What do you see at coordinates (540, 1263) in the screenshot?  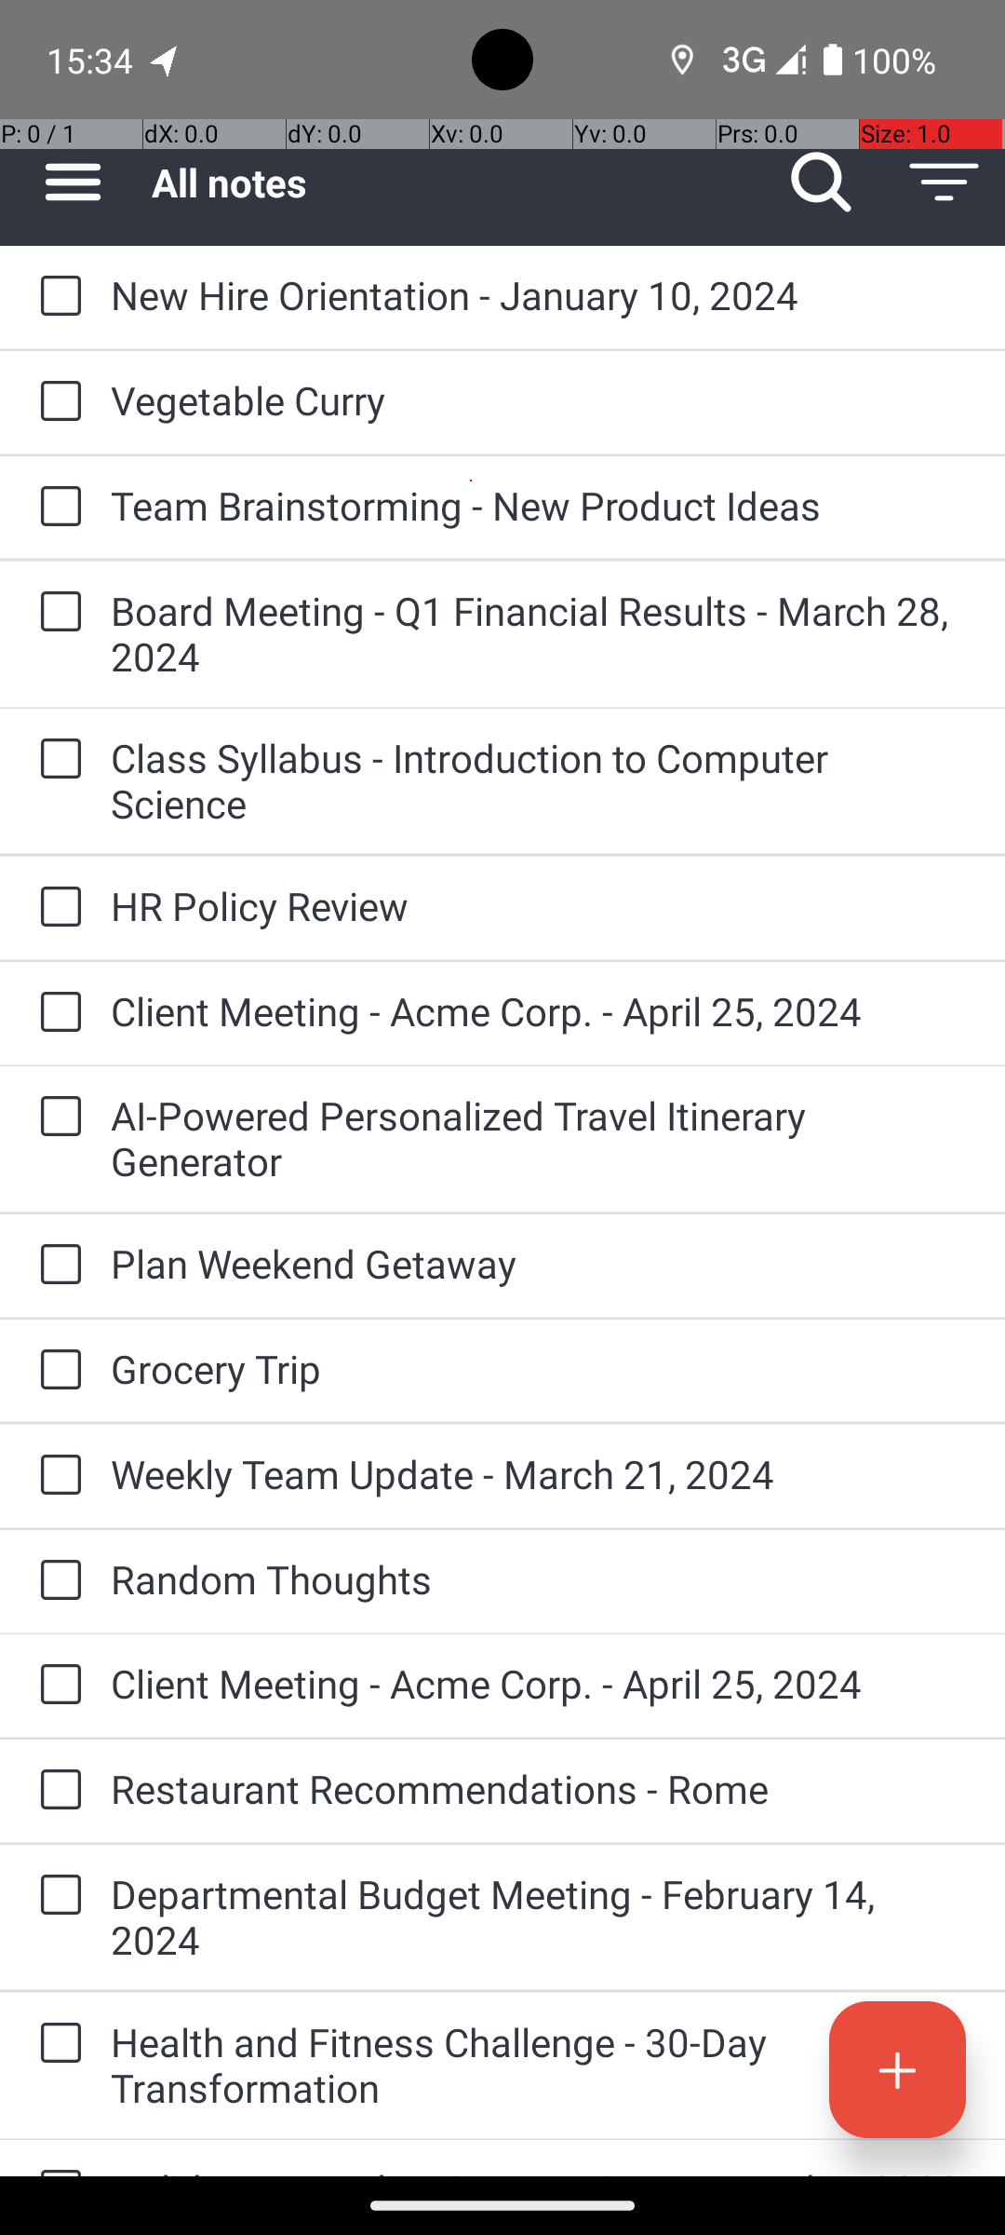 I see `Plan Weekend Getaway` at bounding box center [540, 1263].